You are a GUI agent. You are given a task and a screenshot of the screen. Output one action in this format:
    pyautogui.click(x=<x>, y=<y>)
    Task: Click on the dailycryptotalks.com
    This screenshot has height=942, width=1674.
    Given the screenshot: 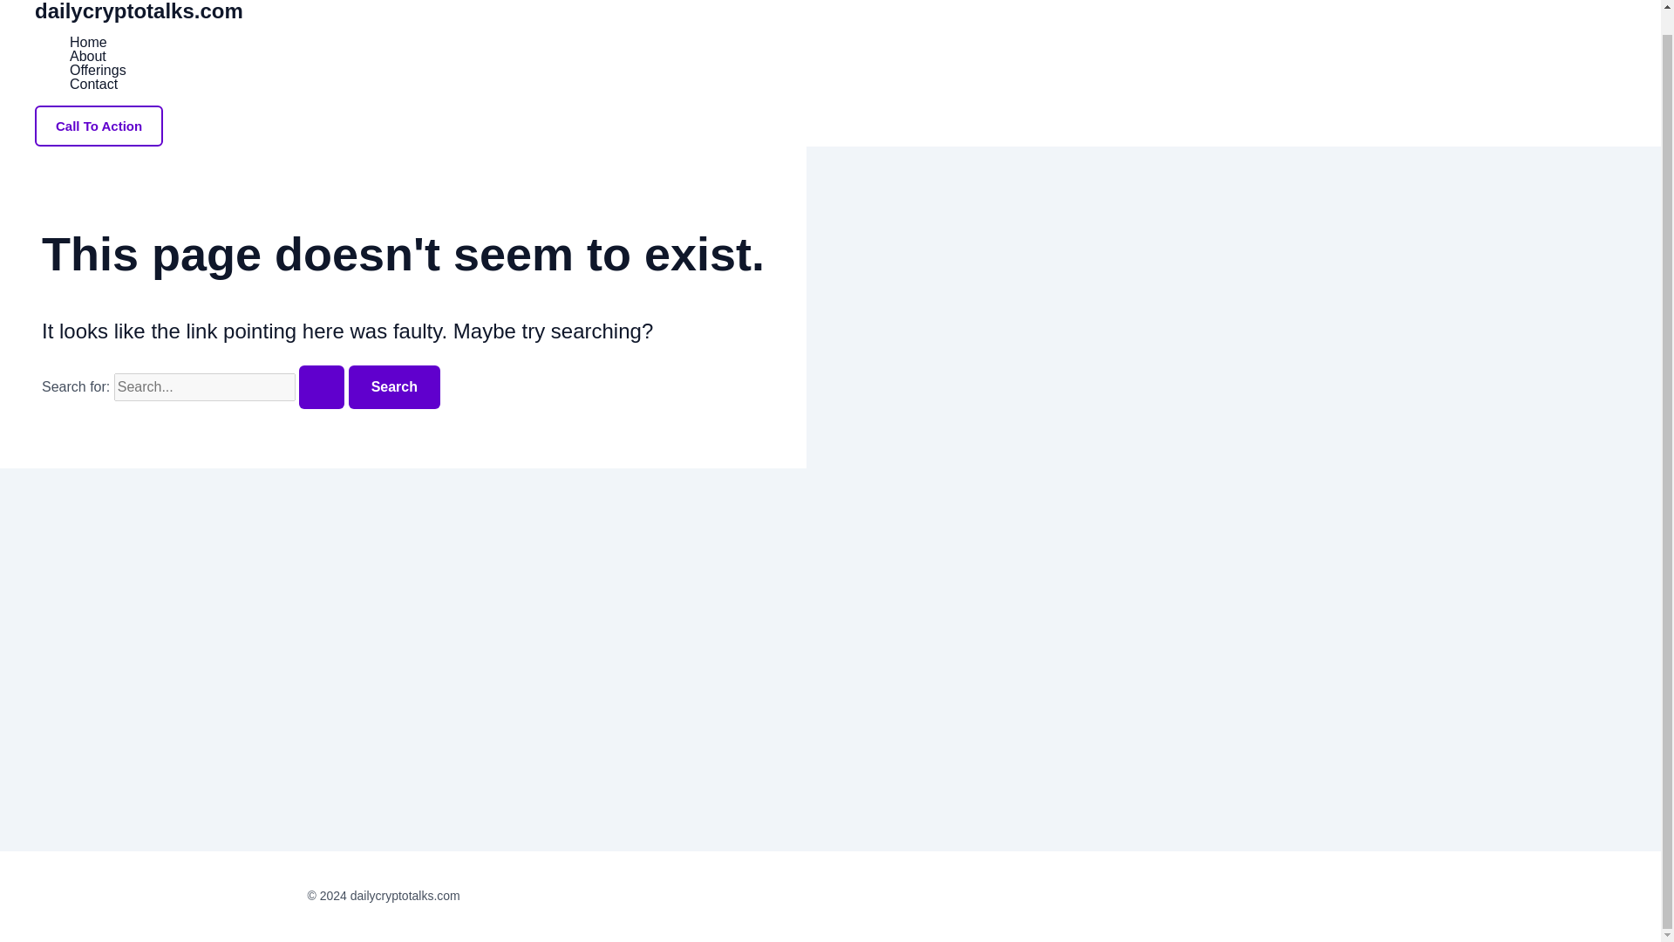 What is the action you would take?
    pyautogui.click(x=139, y=10)
    